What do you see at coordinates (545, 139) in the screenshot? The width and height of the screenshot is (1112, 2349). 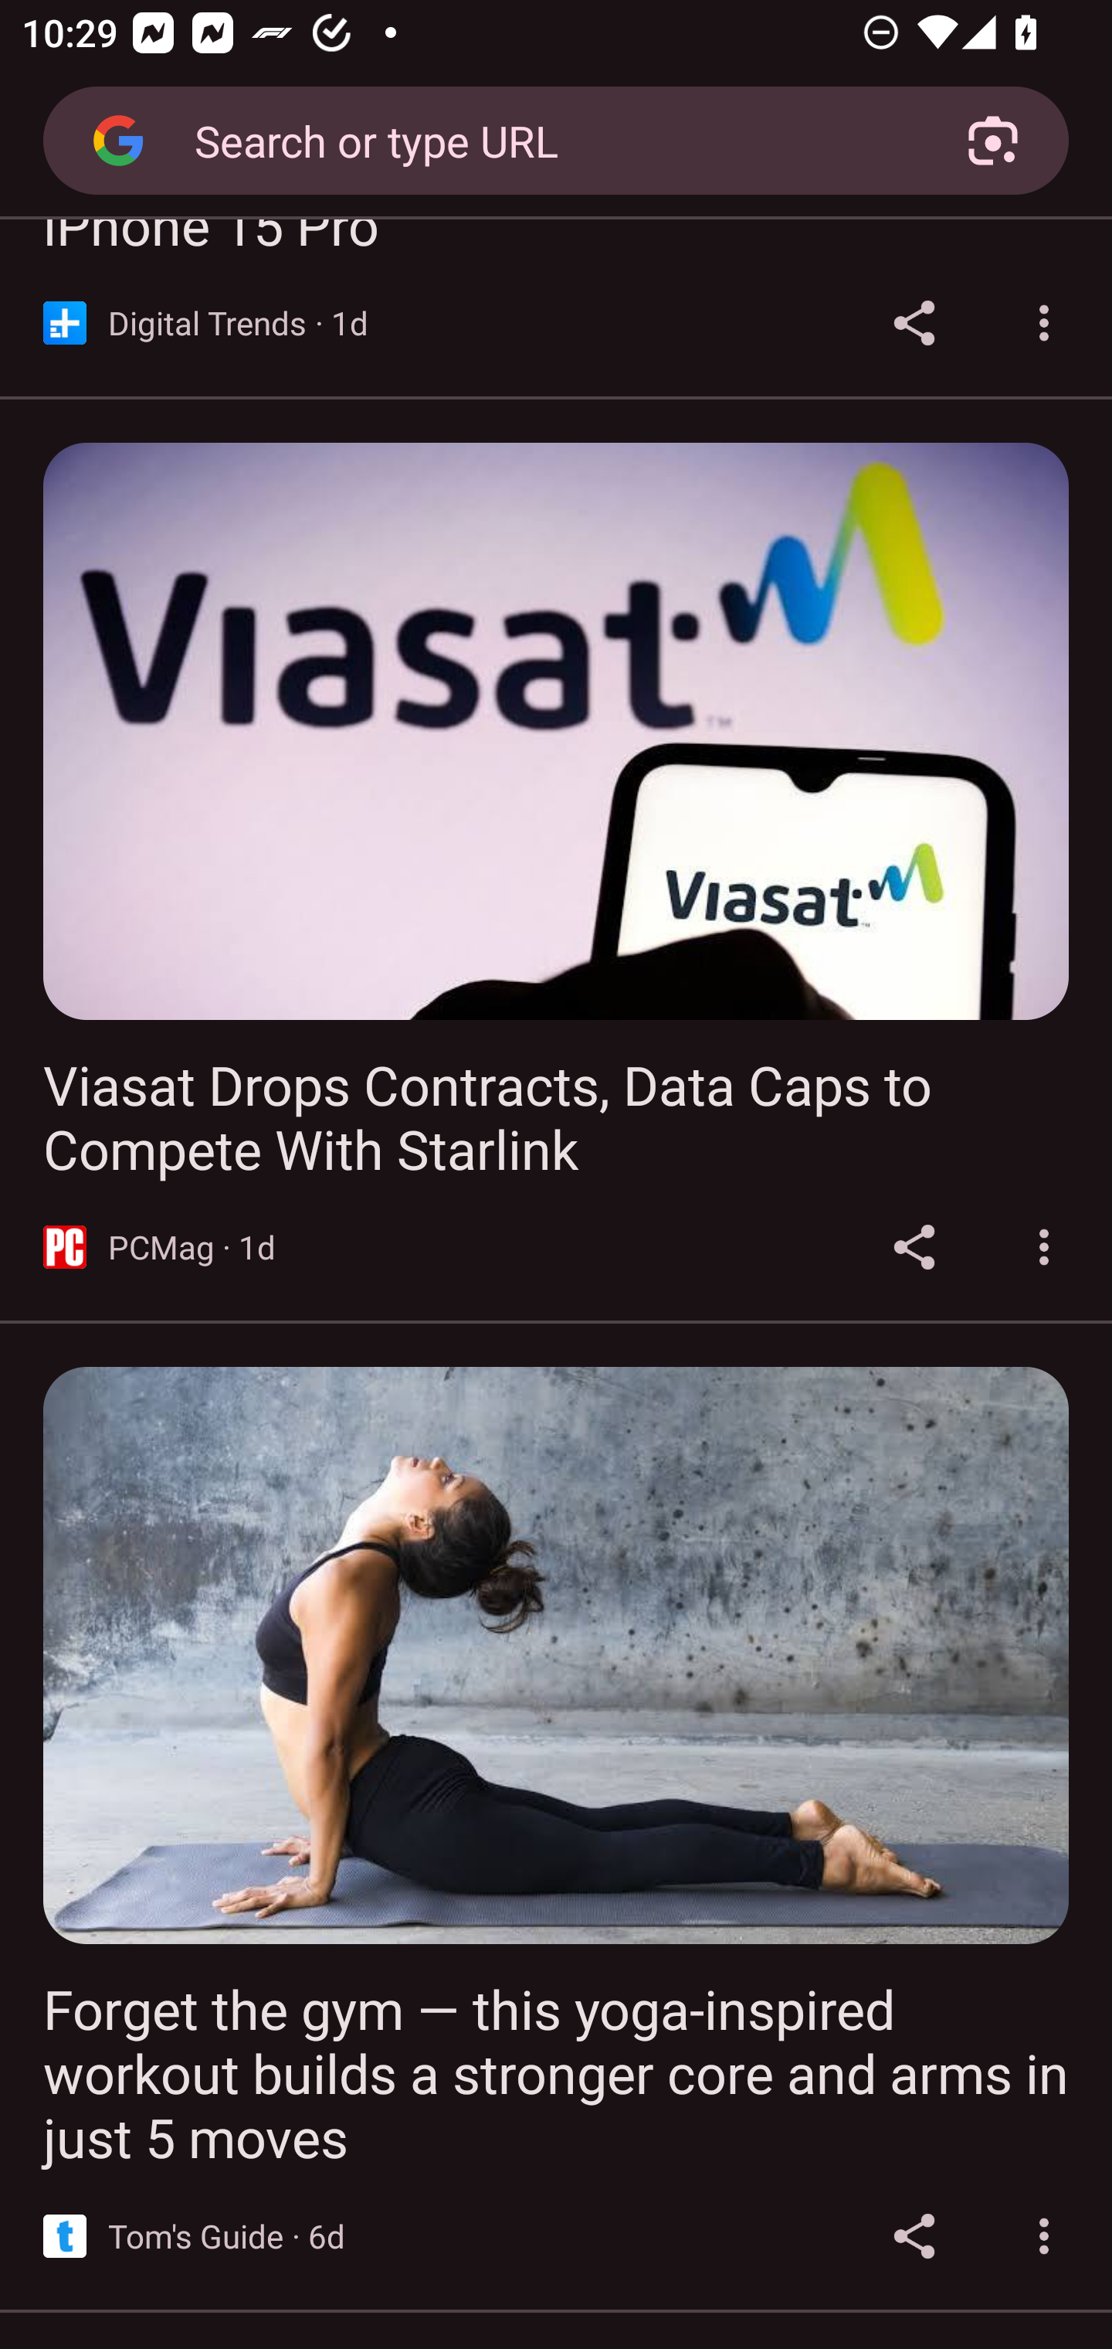 I see `Search or type URL` at bounding box center [545, 139].